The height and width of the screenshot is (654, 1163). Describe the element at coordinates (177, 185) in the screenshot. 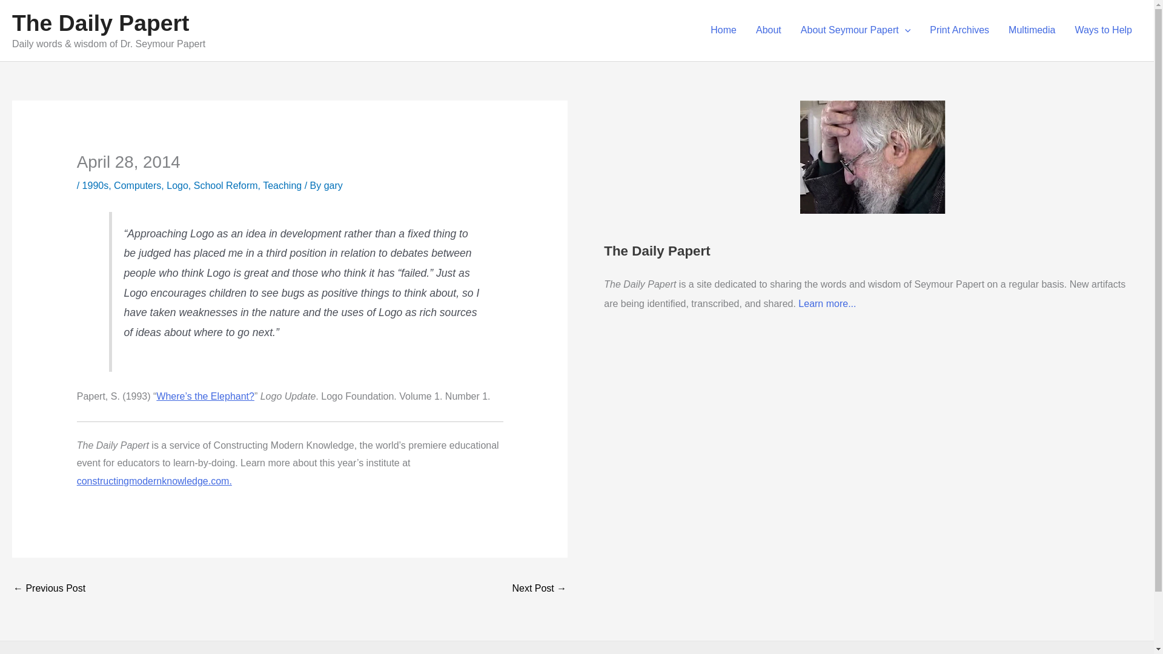

I see `Logo` at that location.